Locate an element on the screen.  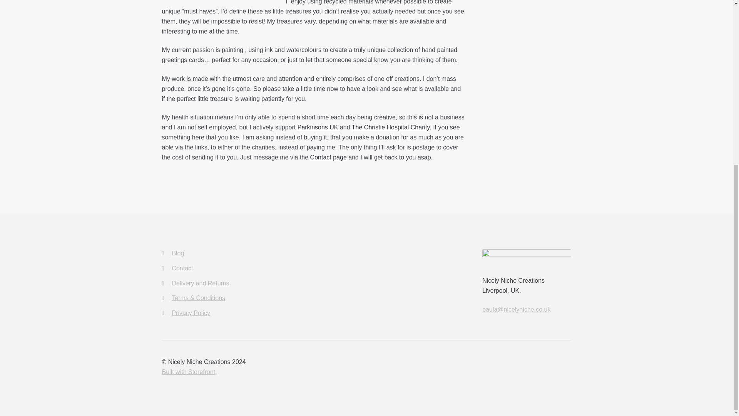
Blog is located at coordinates (178, 253).